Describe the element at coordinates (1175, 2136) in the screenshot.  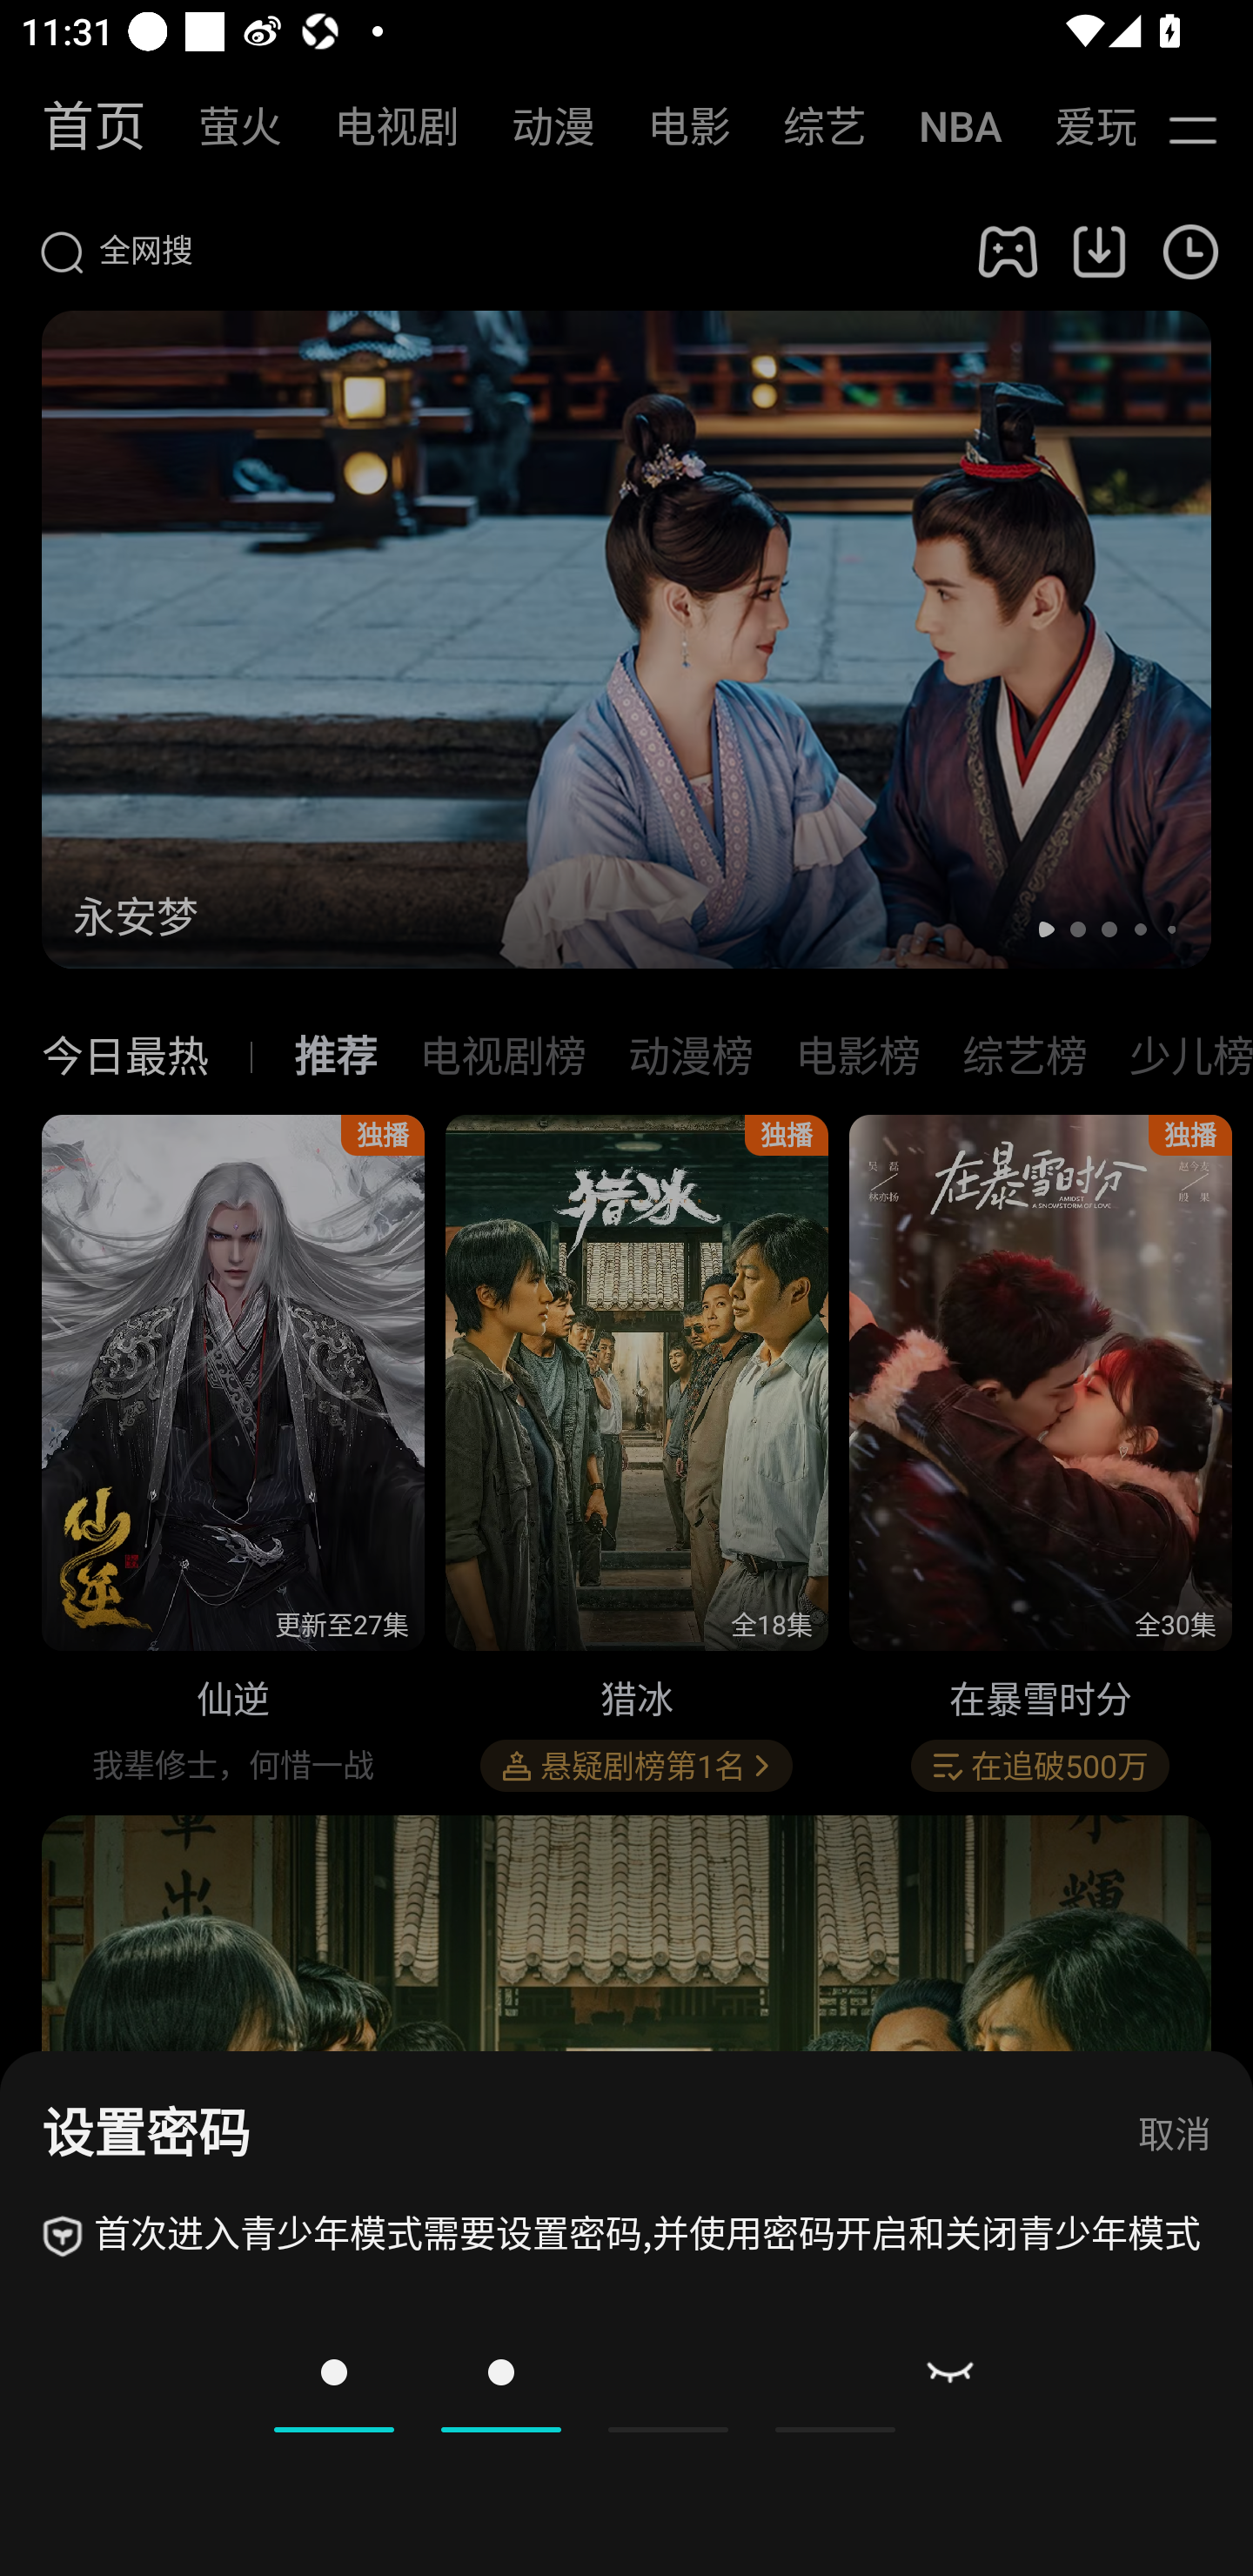
I see `取消` at that location.